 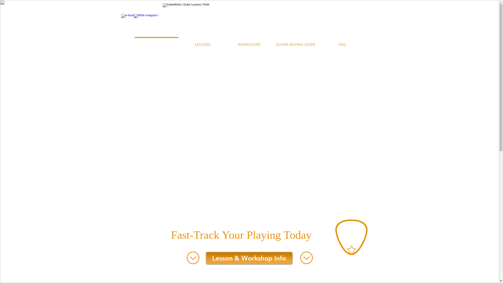 I want to click on WORKSHOPS, so click(x=249, y=42).